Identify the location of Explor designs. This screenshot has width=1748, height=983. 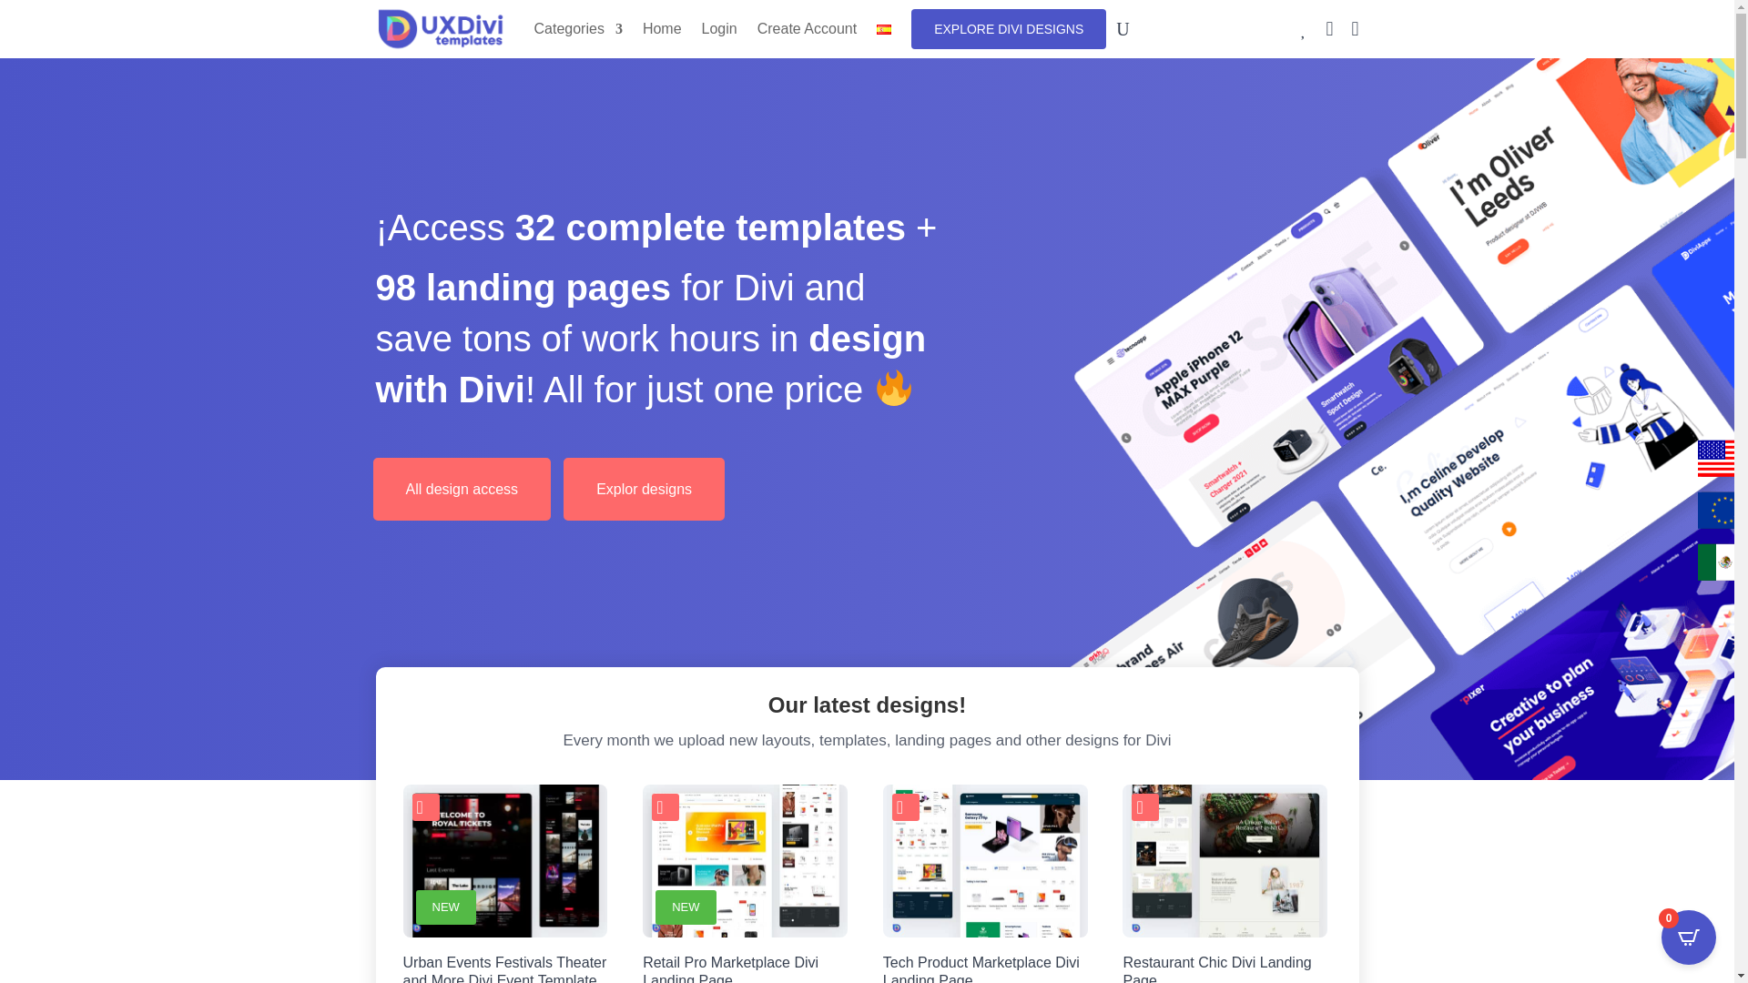
(644, 490).